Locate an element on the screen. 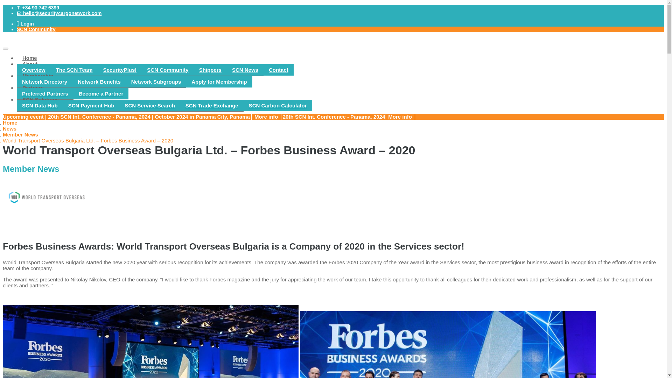 The width and height of the screenshot is (672, 378). SCN Solutions is located at coordinates (41, 99).